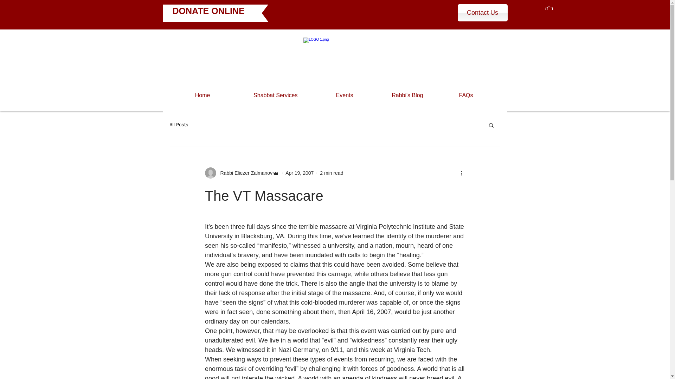 Image resolution: width=675 pixels, height=379 pixels. What do you see at coordinates (208, 11) in the screenshot?
I see `DONATE ONLINE` at bounding box center [208, 11].